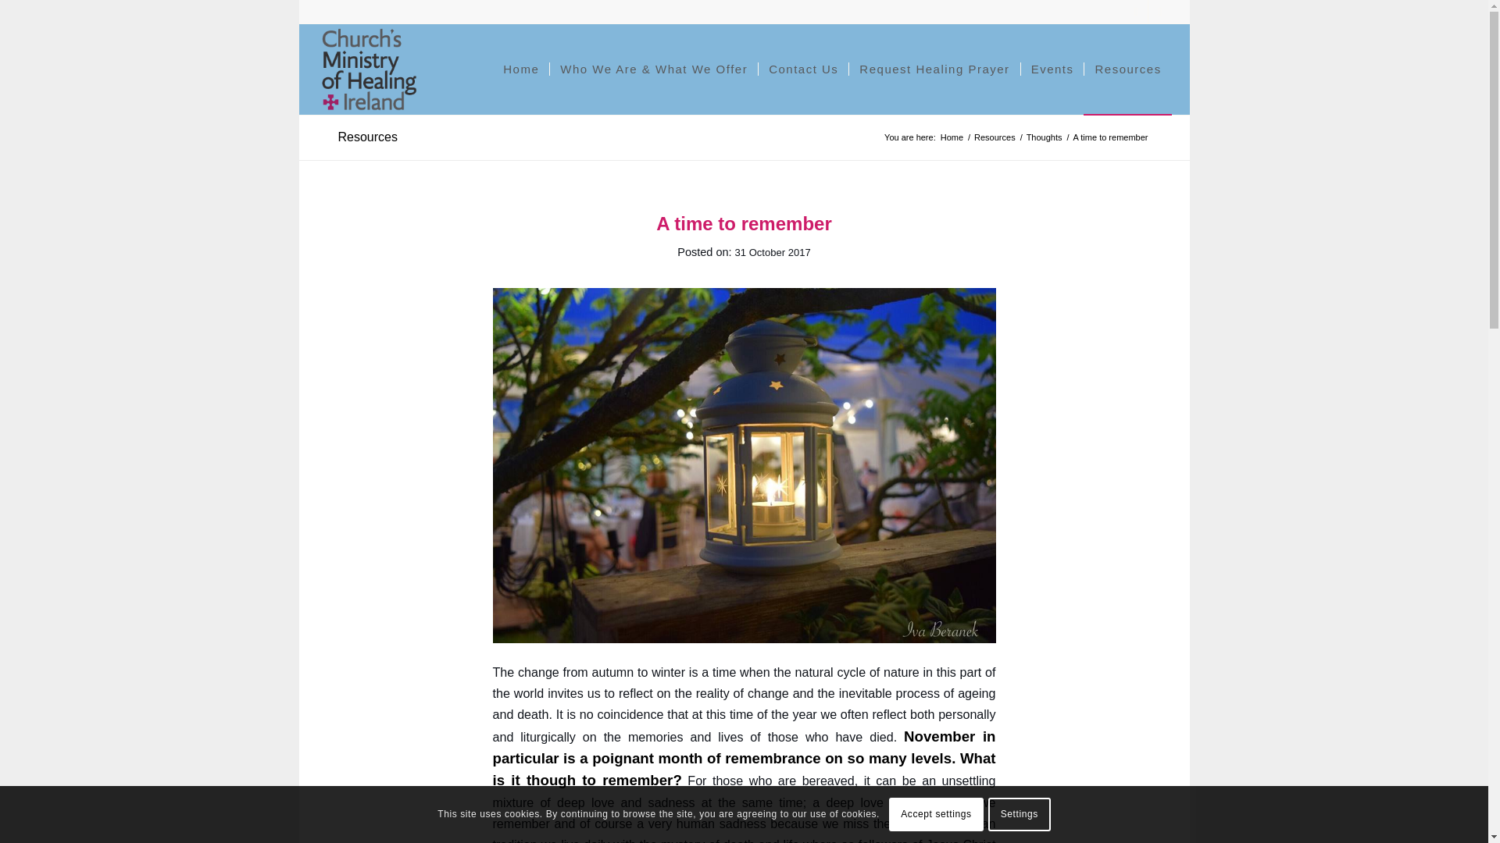 This screenshot has width=1500, height=843. Describe the element at coordinates (744, 223) in the screenshot. I see `Permanent Link: A time to remember` at that location.